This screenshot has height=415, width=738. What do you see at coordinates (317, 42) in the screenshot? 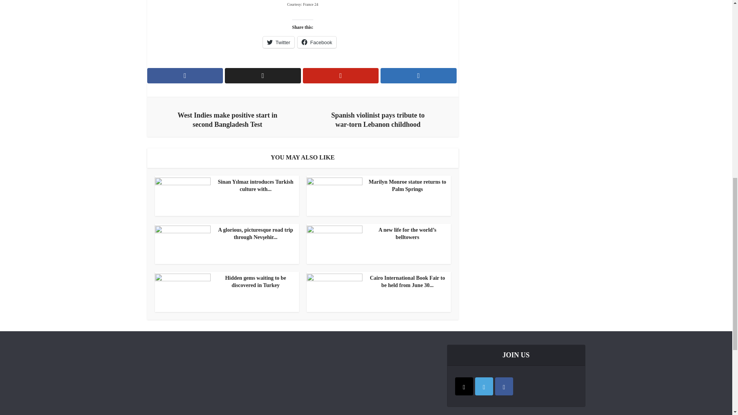
I see `Click to share on Facebook` at bounding box center [317, 42].